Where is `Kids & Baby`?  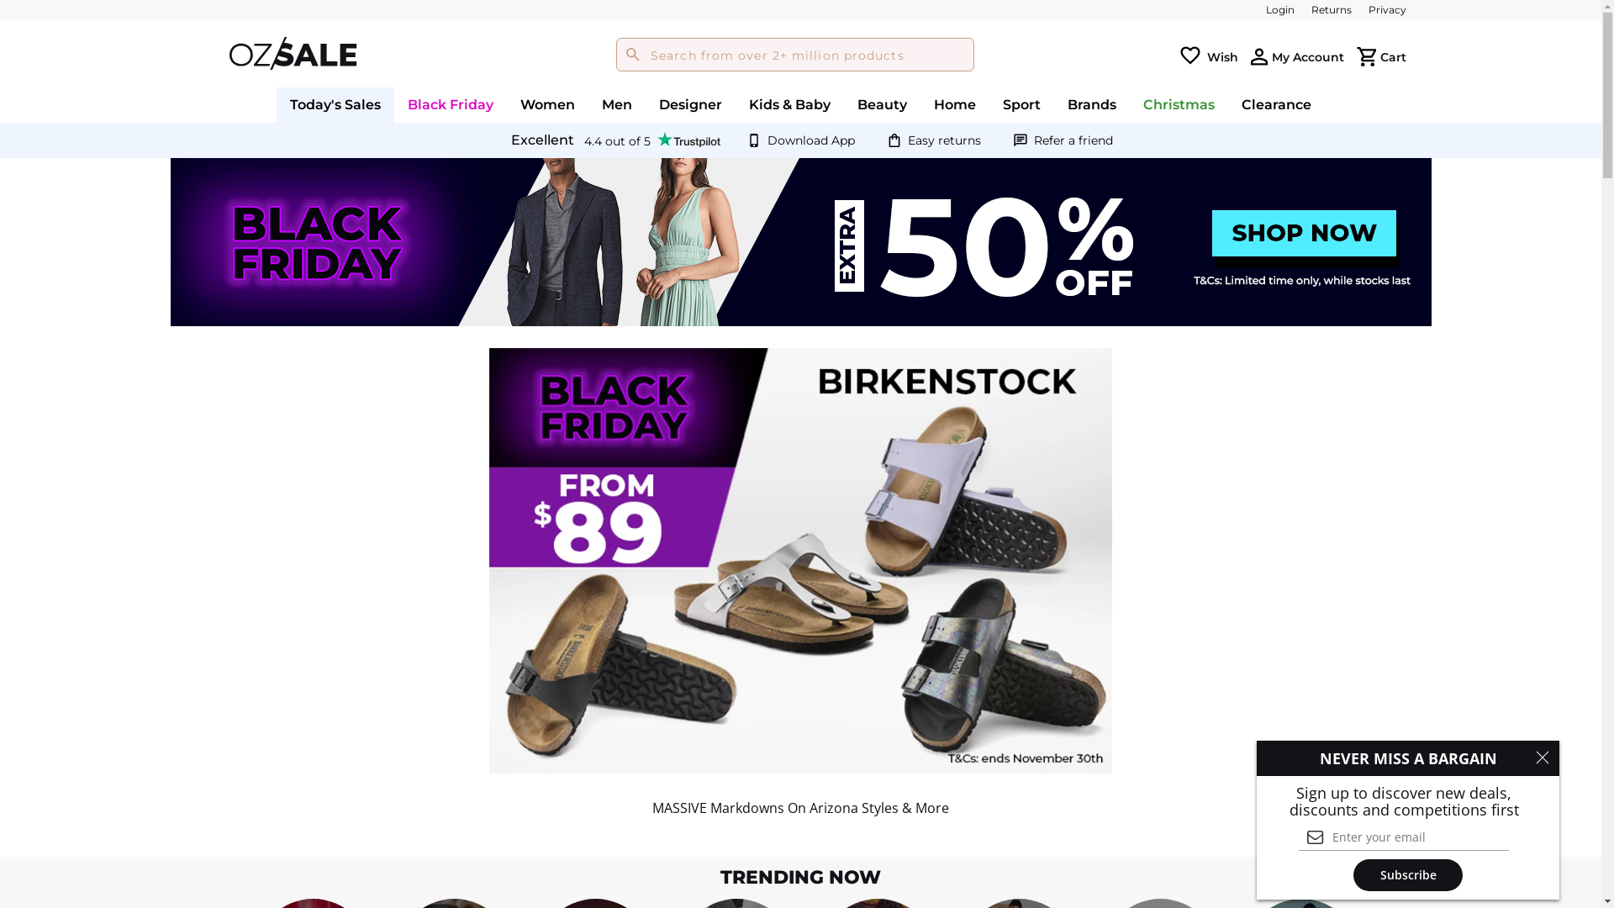
Kids & Baby is located at coordinates (790, 104).